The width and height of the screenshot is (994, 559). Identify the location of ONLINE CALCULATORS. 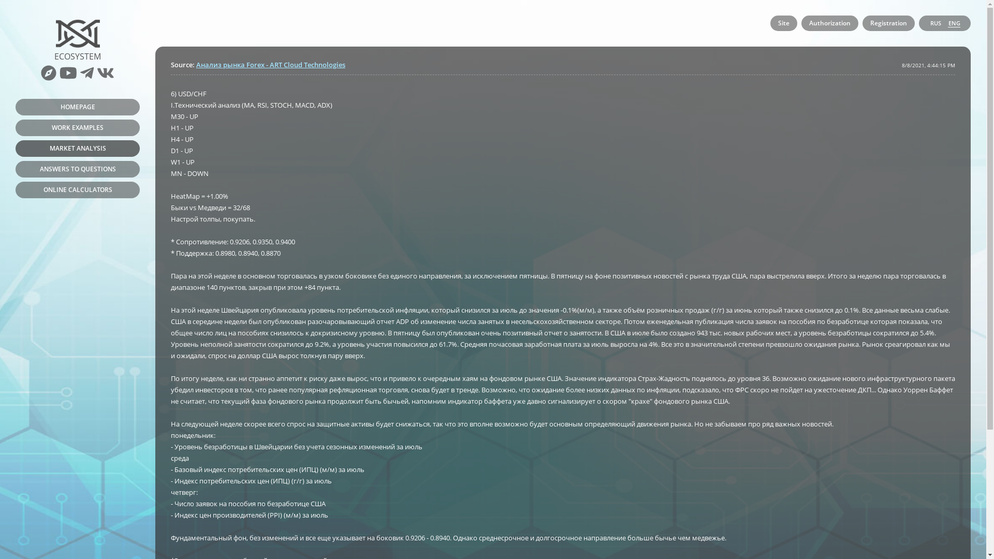
(78, 190).